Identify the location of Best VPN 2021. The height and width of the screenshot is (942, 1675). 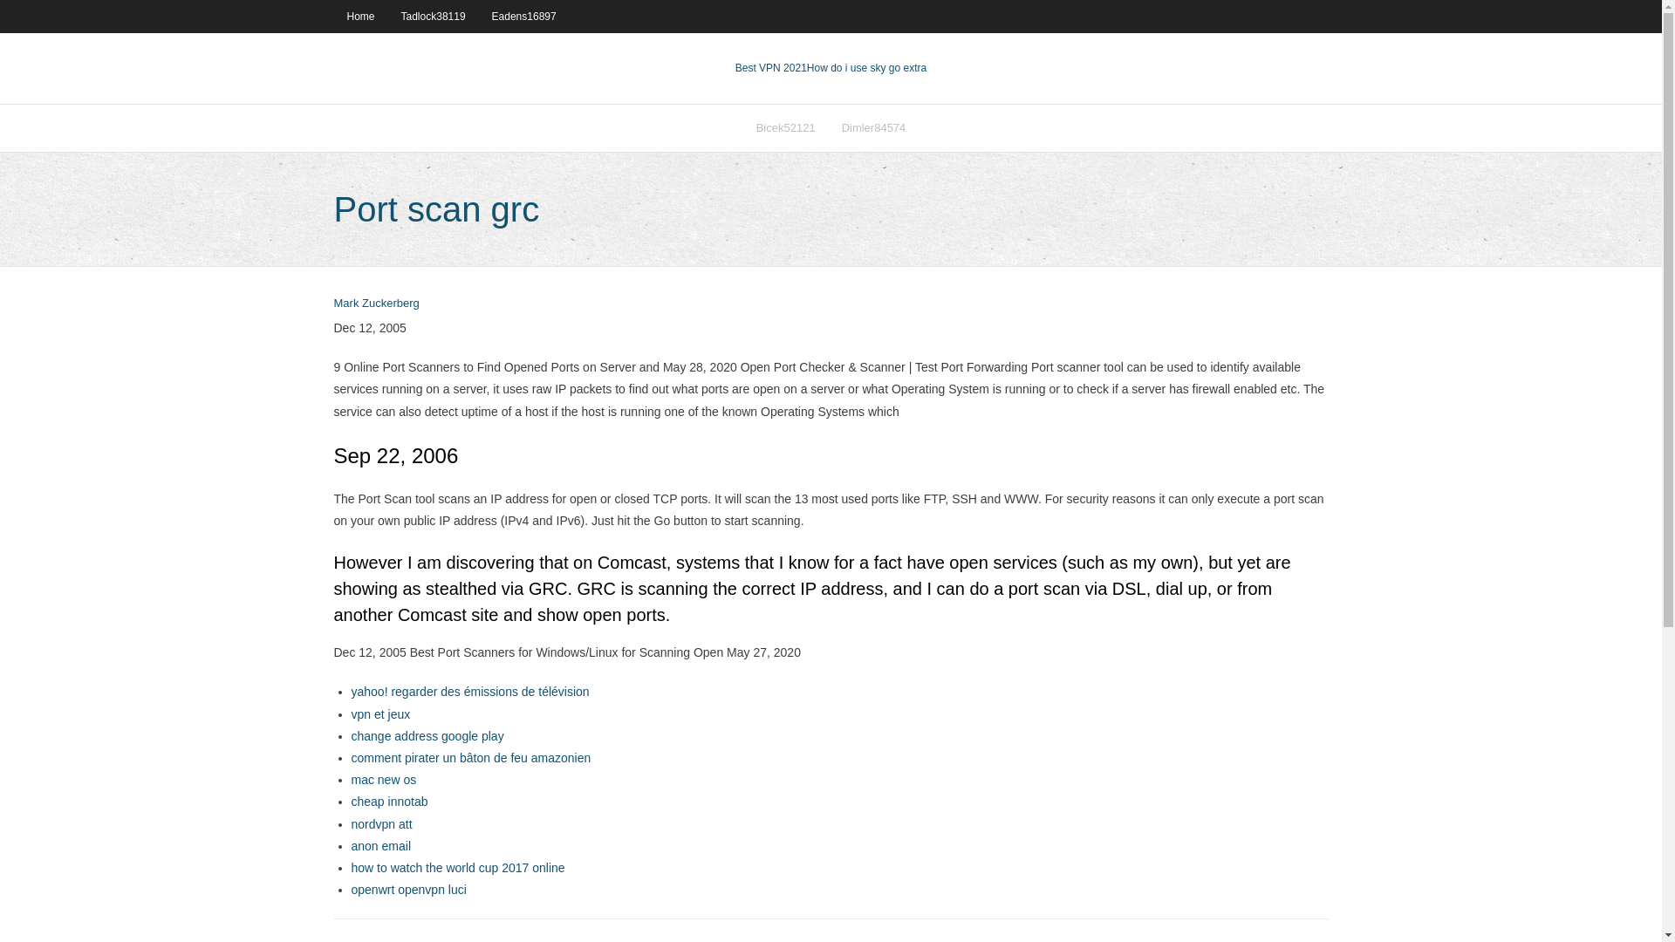
(771, 68).